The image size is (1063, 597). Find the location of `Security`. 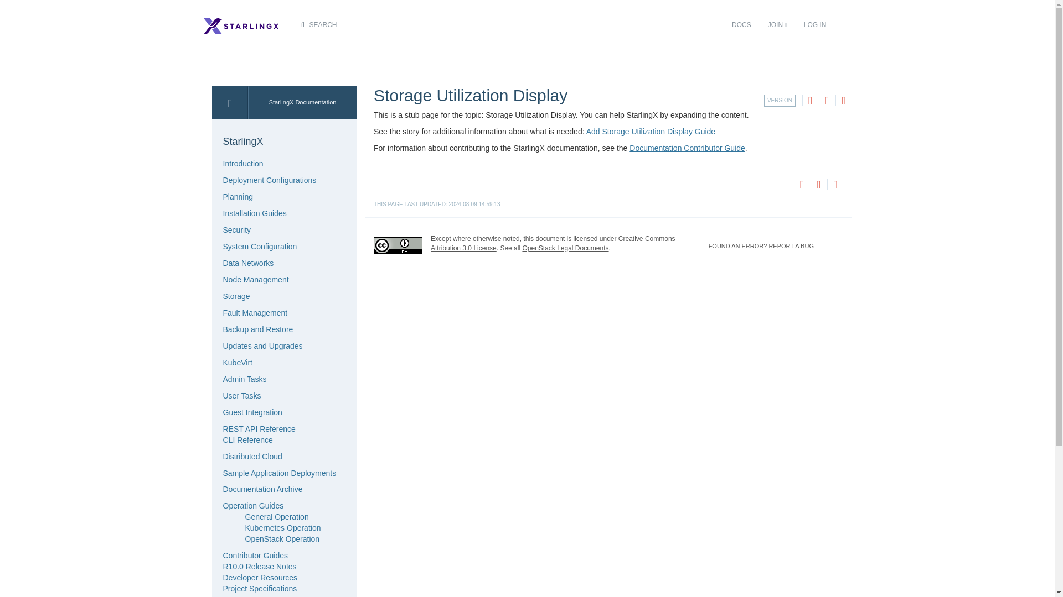

Security is located at coordinates (236, 230).